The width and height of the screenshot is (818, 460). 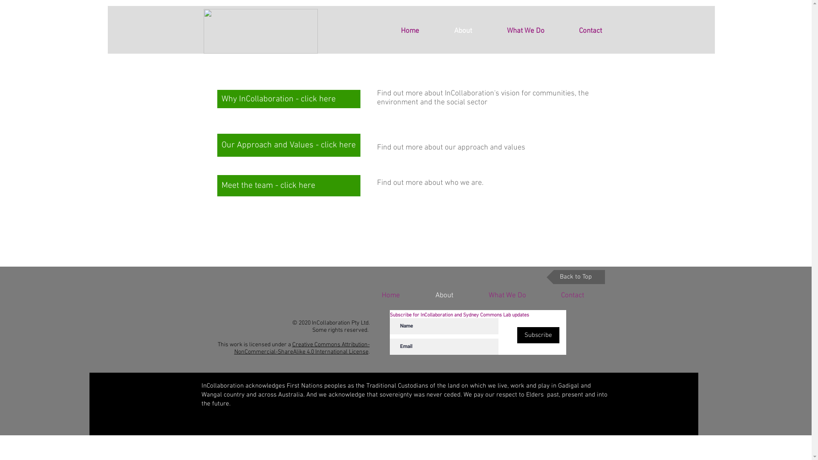 I want to click on What We Do, so click(x=525, y=31).